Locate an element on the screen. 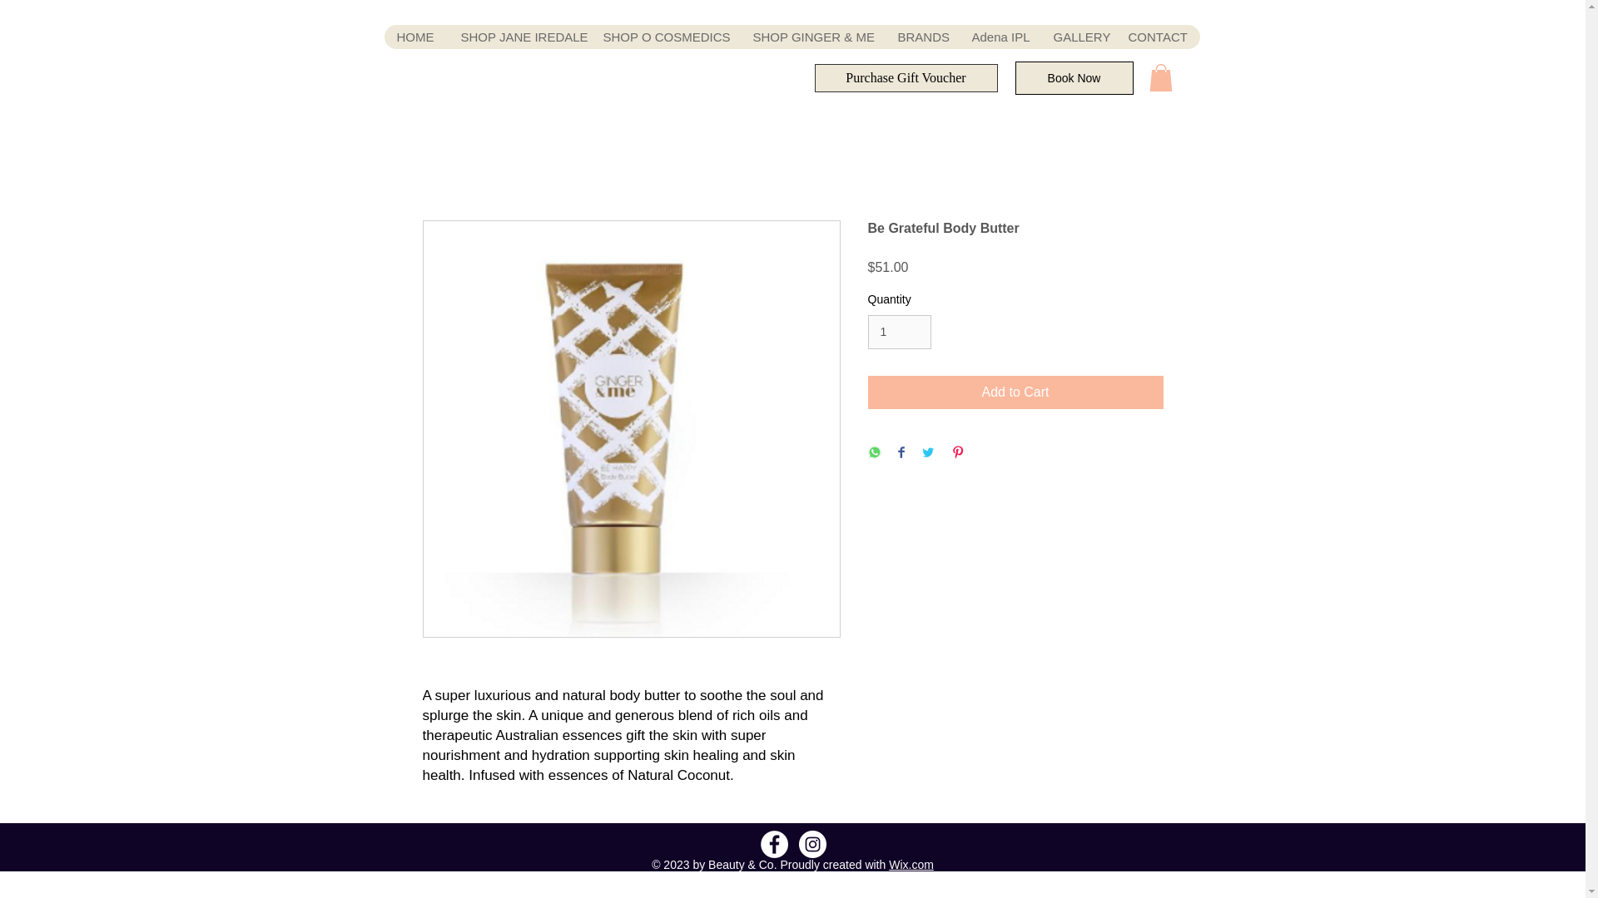  1 is located at coordinates (899, 333).